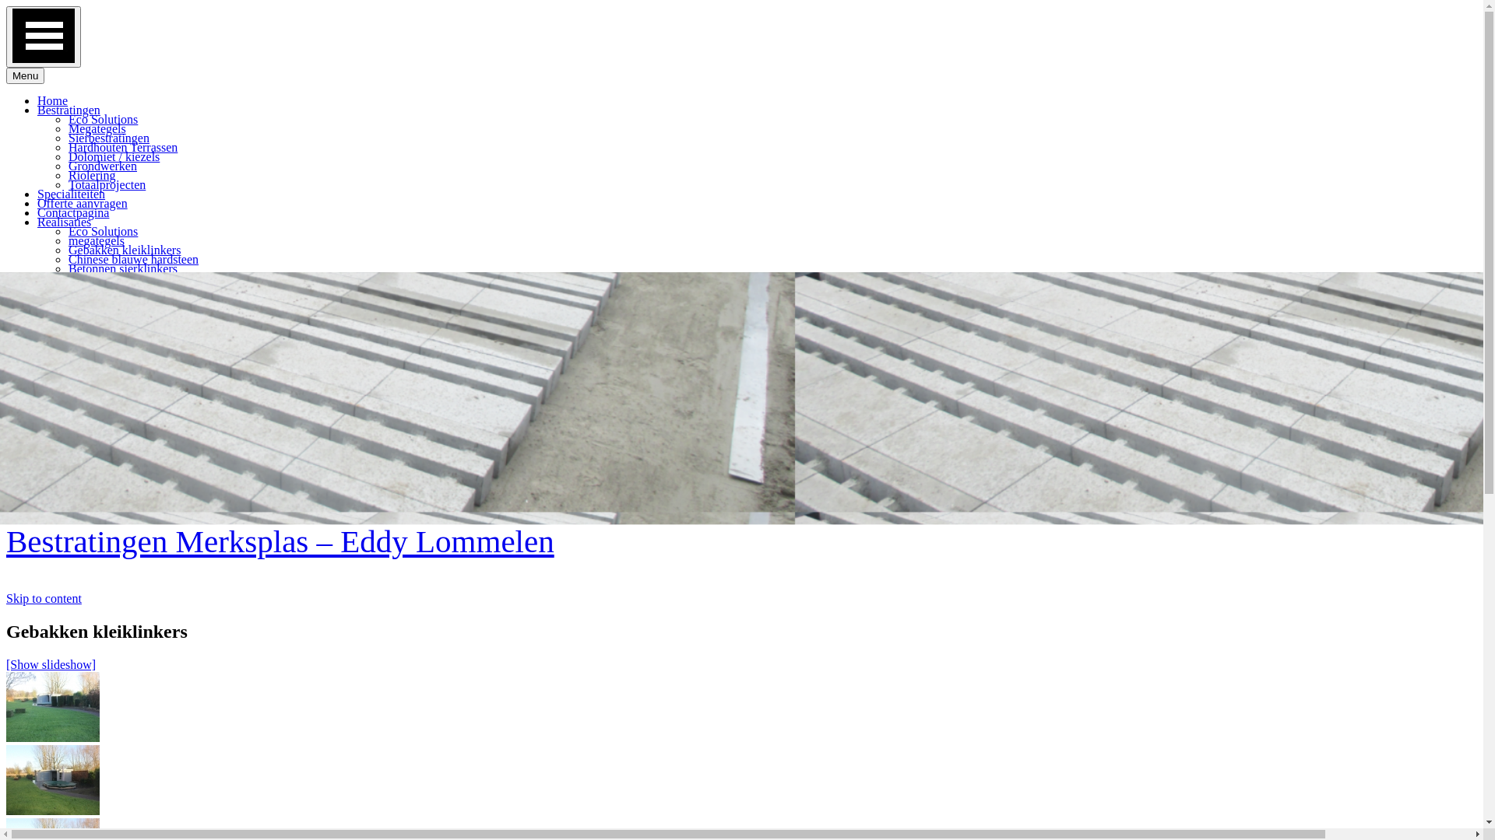  Describe the element at coordinates (51, 664) in the screenshot. I see `[Show slideshow]` at that location.